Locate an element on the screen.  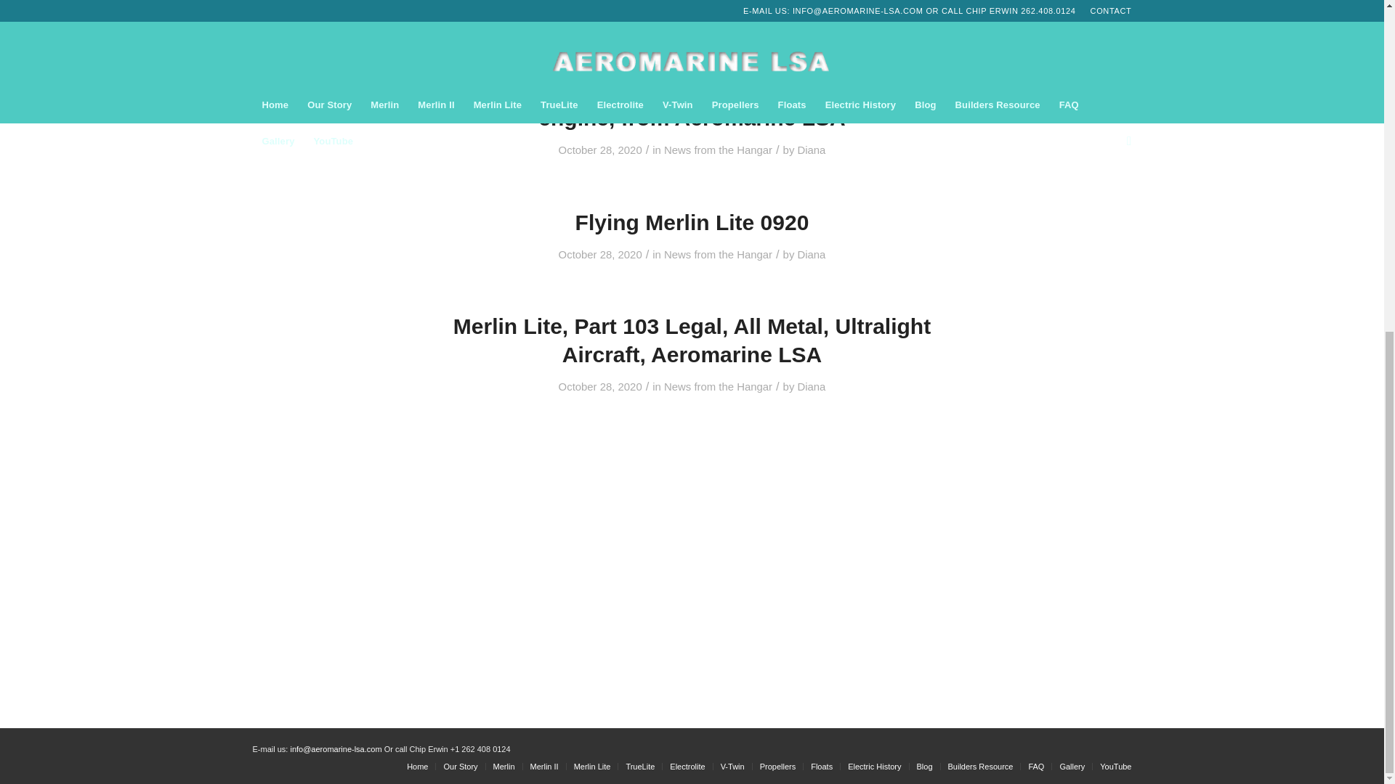
News from the Hangar is located at coordinates (718, 254).